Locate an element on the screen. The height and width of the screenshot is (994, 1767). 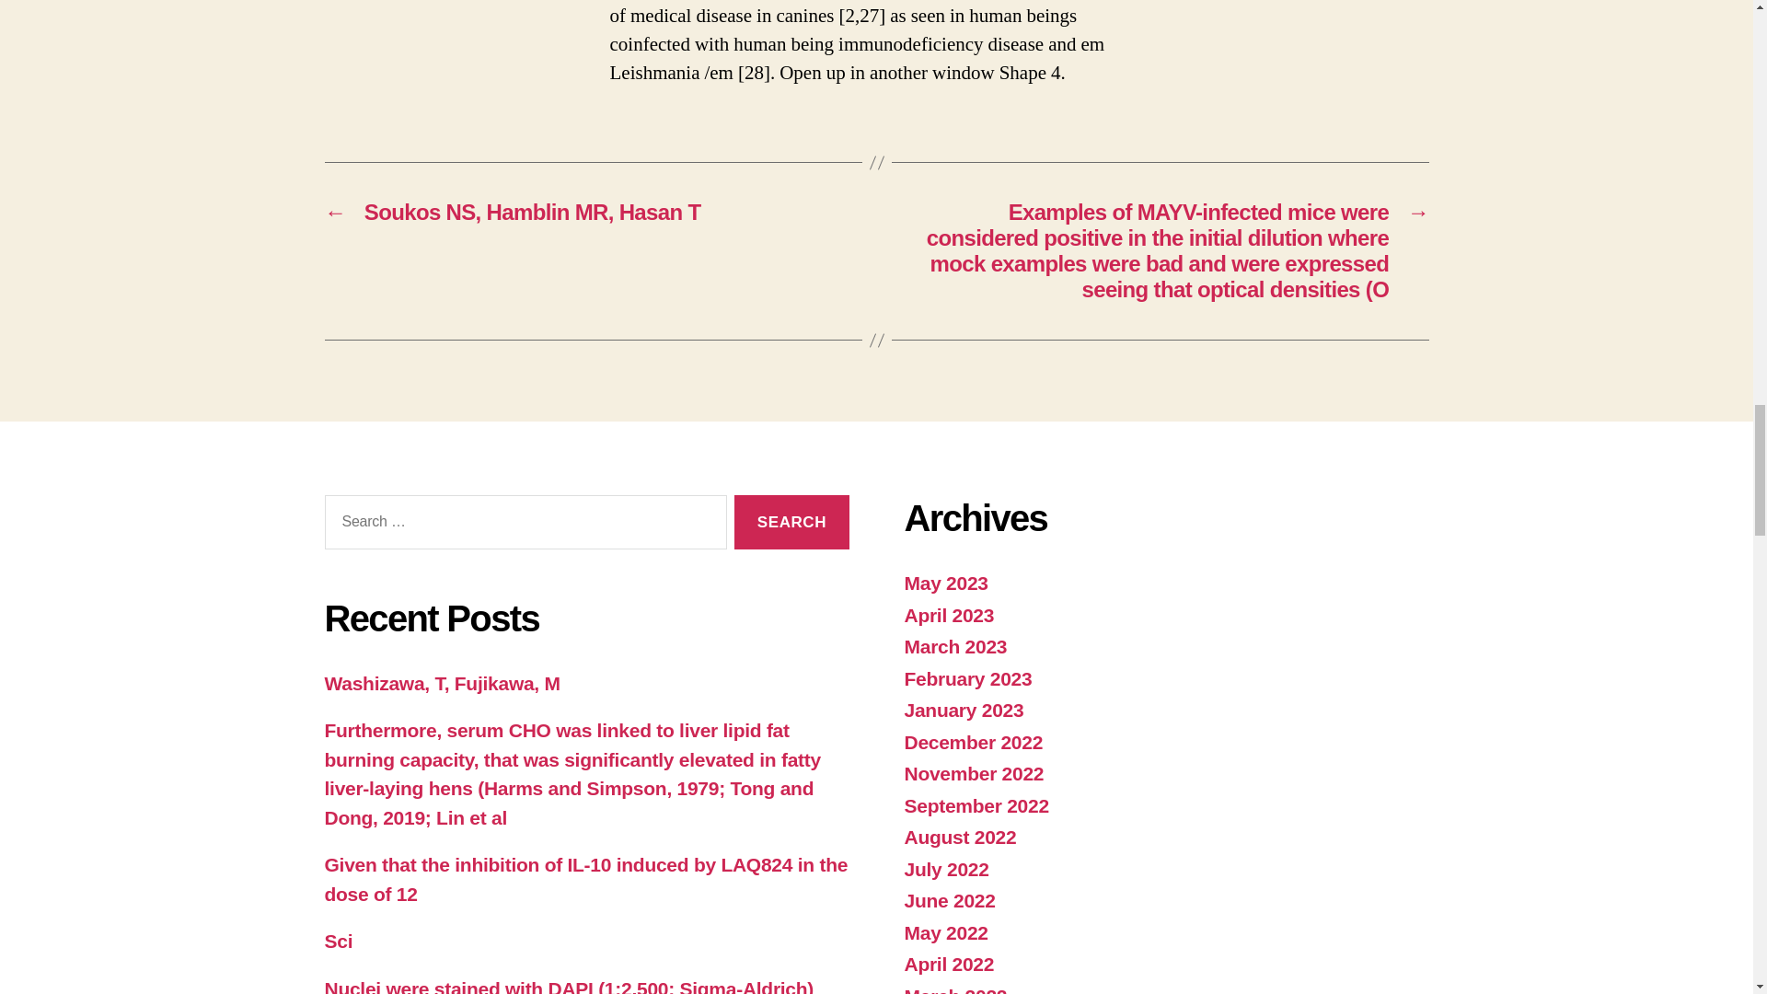
Search is located at coordinates (791, 522).